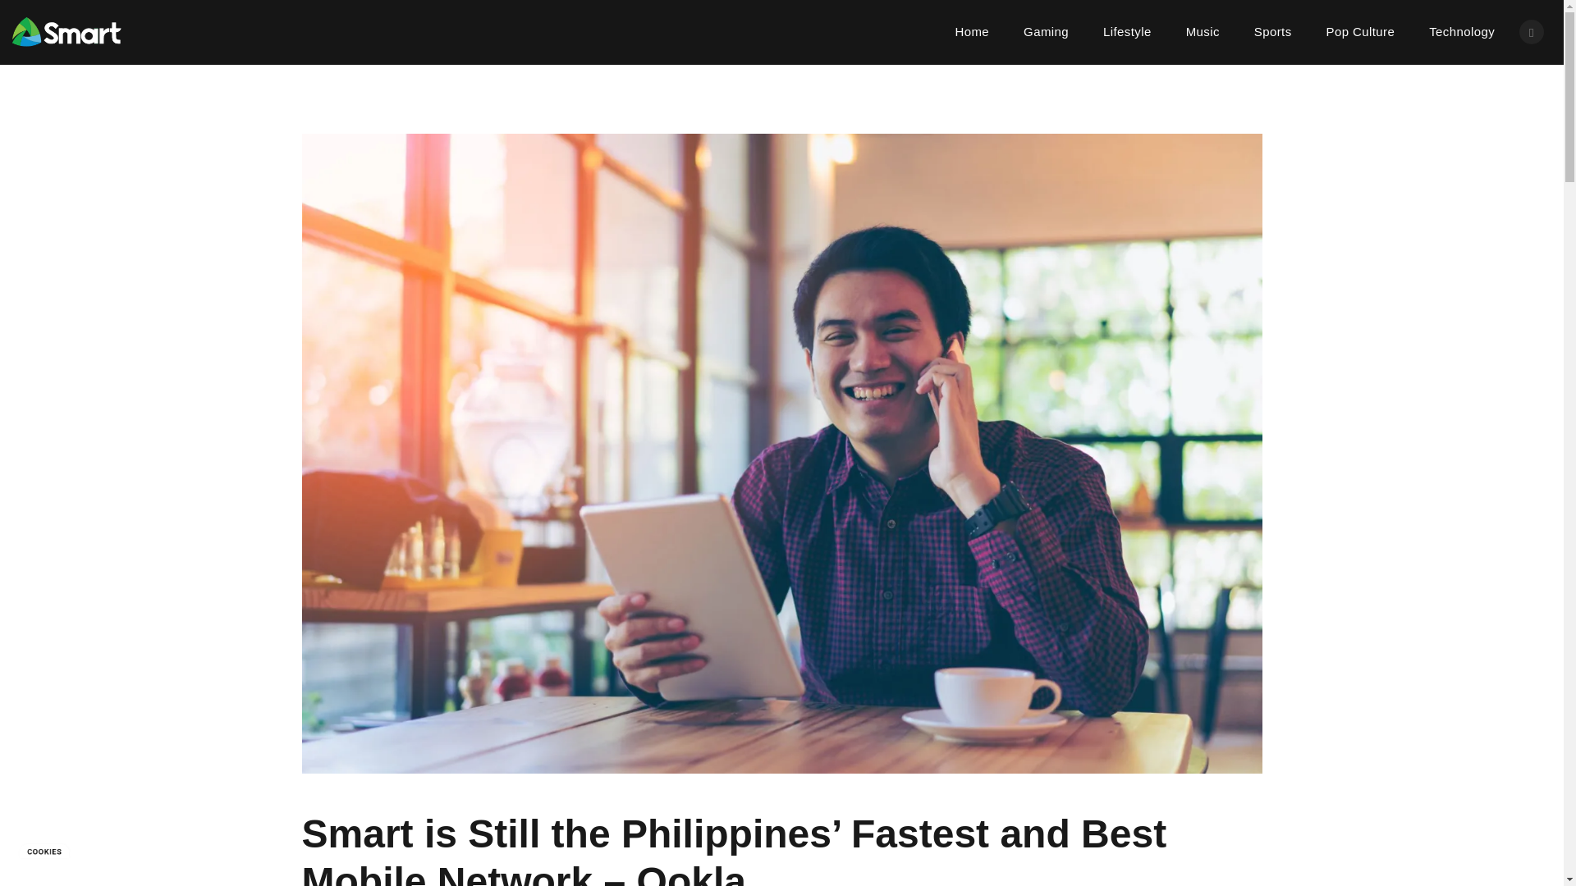  I want to click on Lifestyle, so click(1127, 31).